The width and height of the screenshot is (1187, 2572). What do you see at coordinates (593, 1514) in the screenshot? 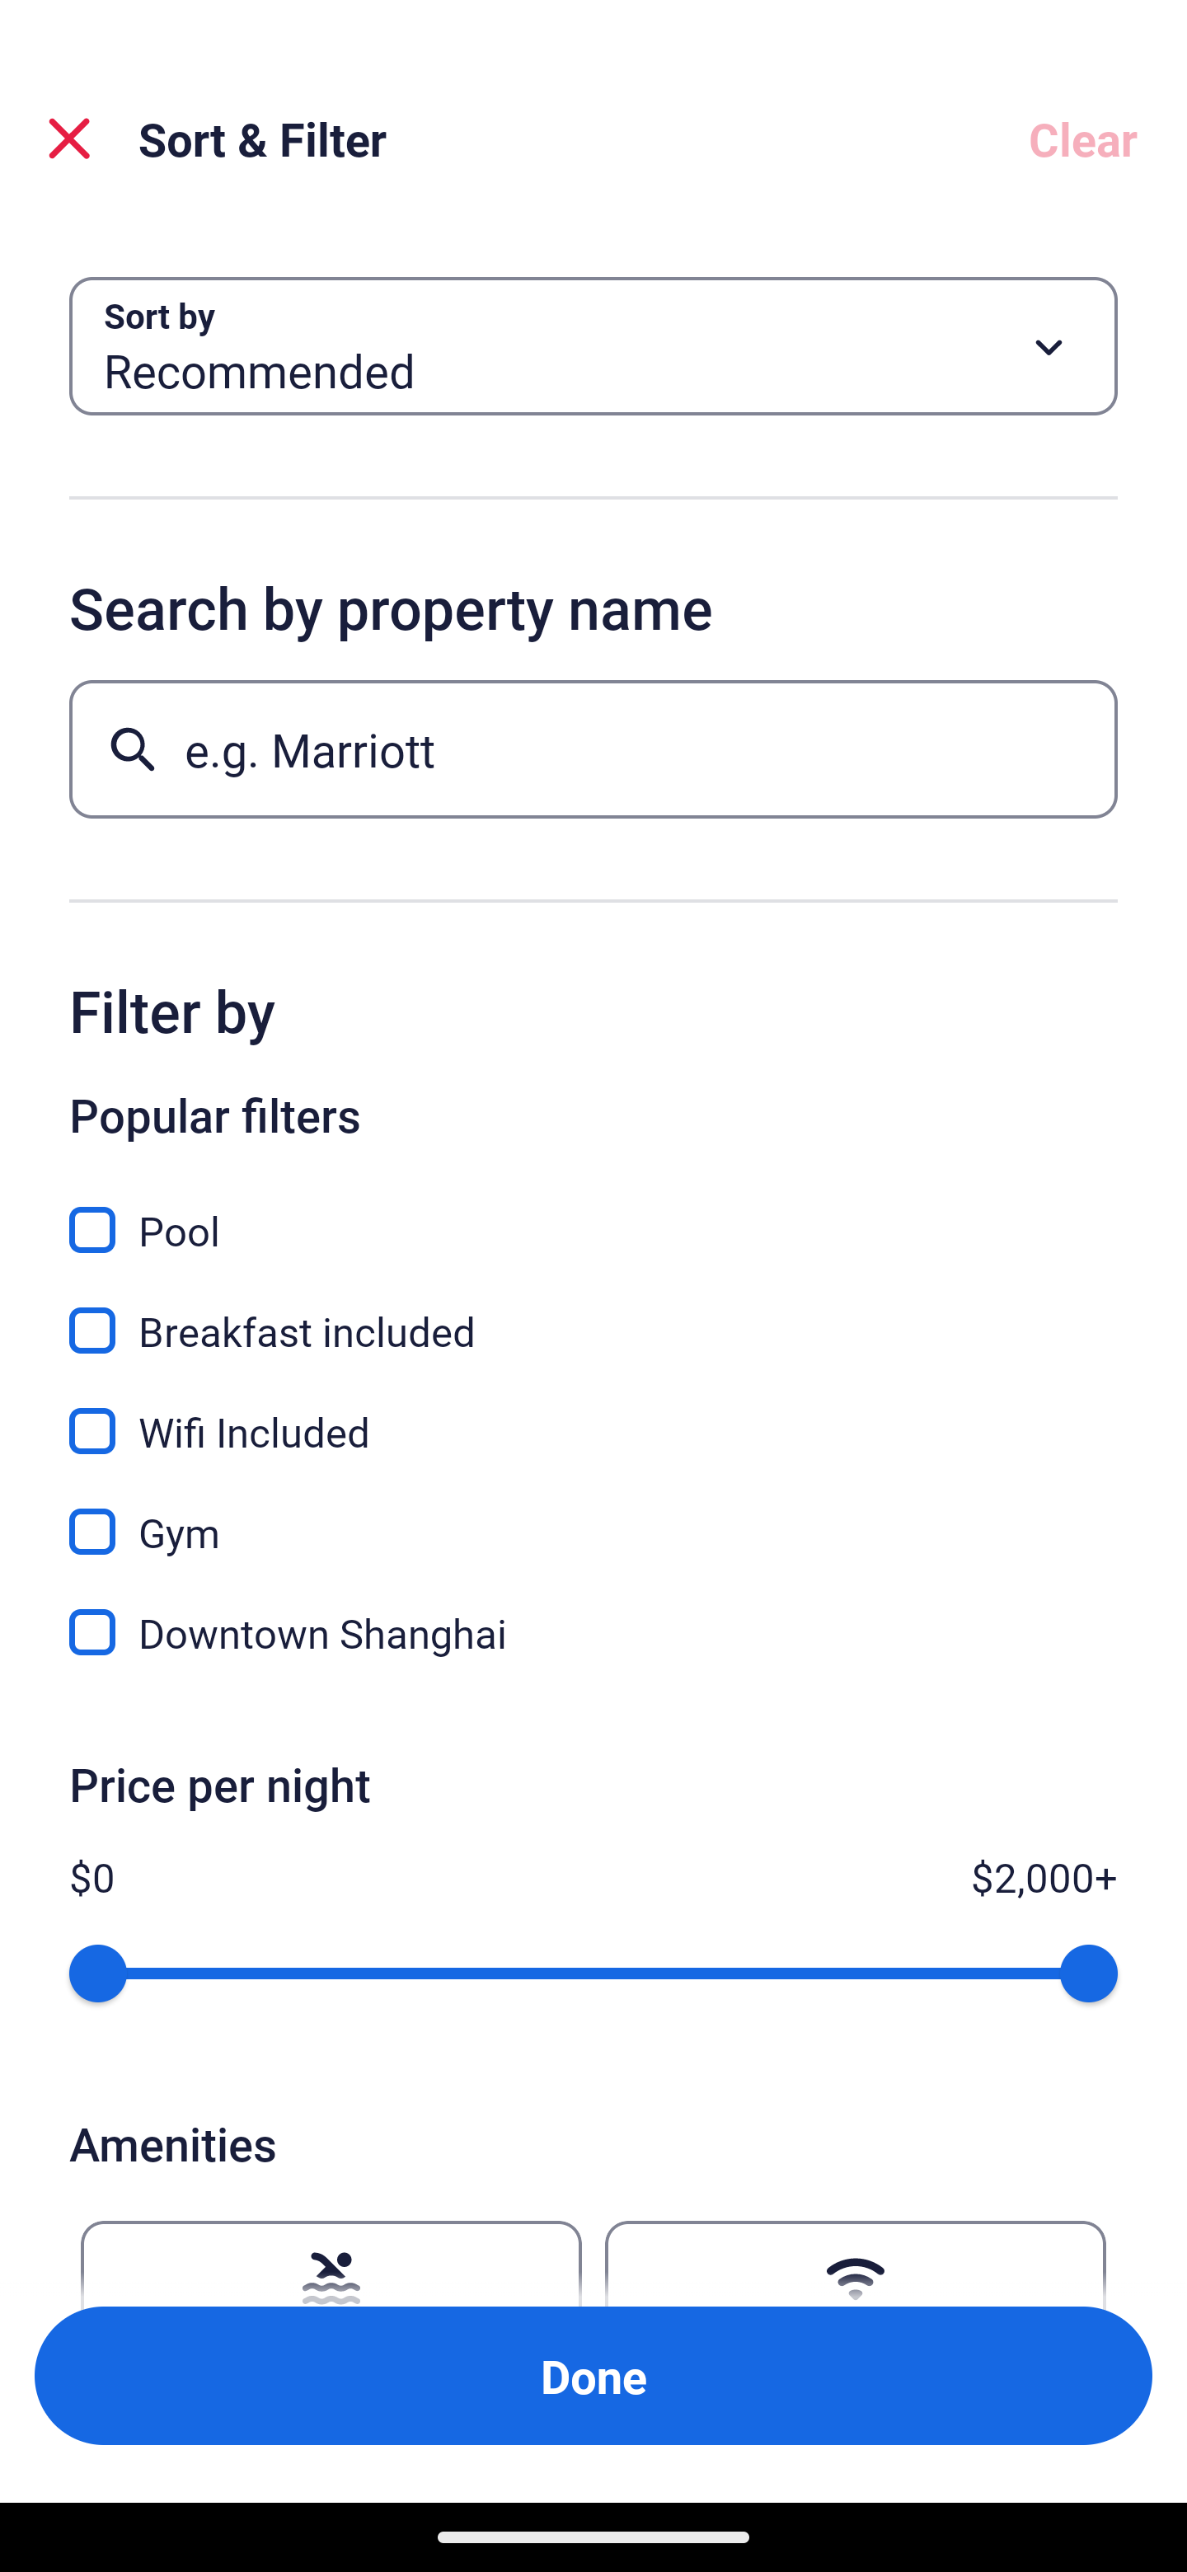
I see `Gym, Gym` at bounding box center [593, 1514].